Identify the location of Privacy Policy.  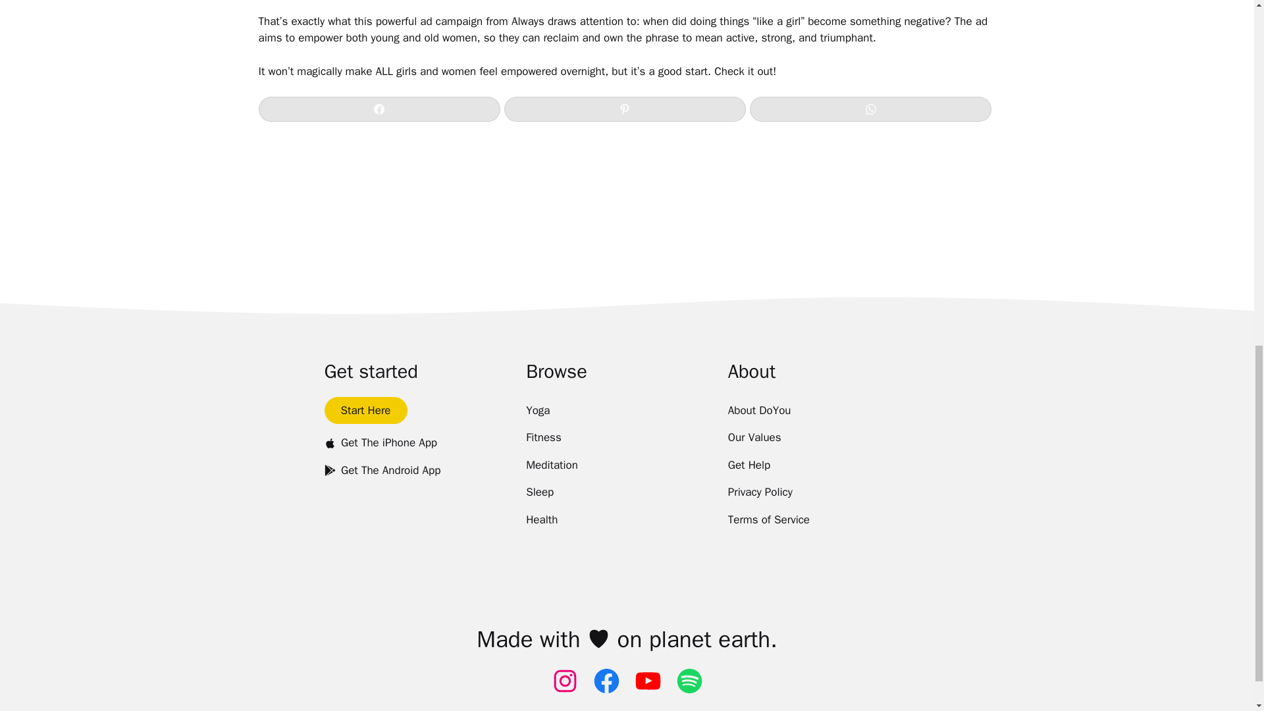
(760, 492).